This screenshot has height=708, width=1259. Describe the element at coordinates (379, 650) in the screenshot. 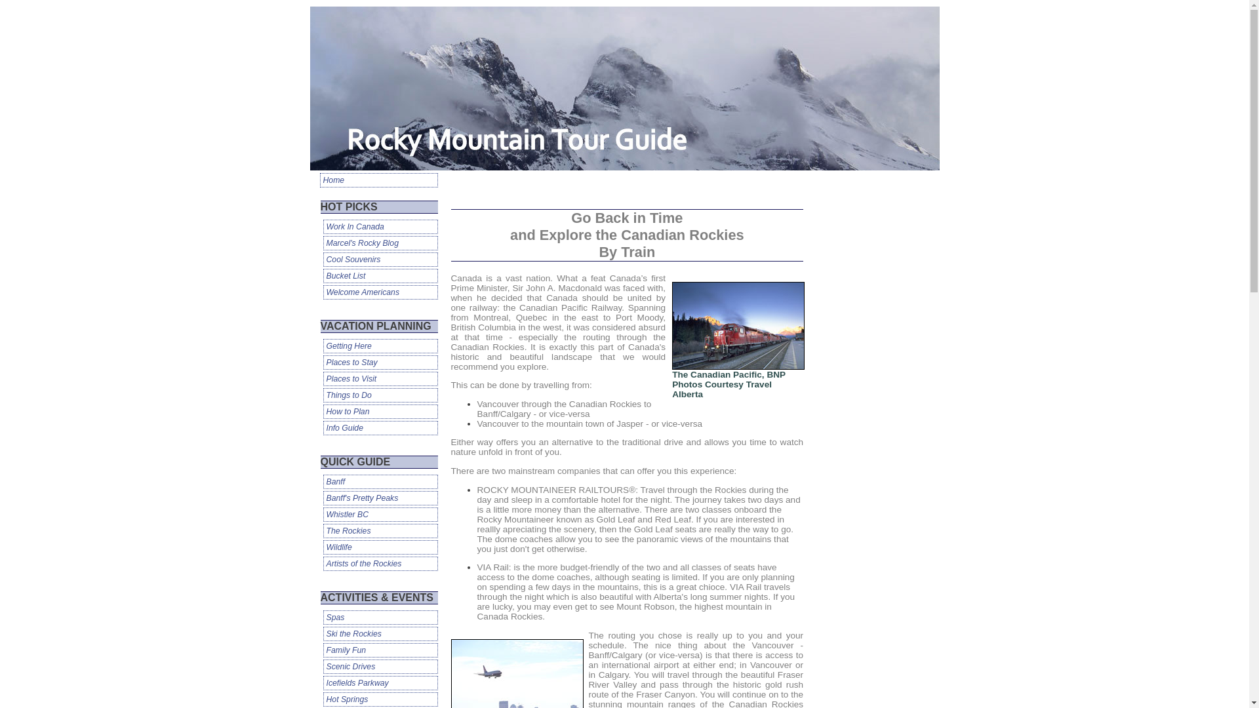

I see `Family Fun` at that location.